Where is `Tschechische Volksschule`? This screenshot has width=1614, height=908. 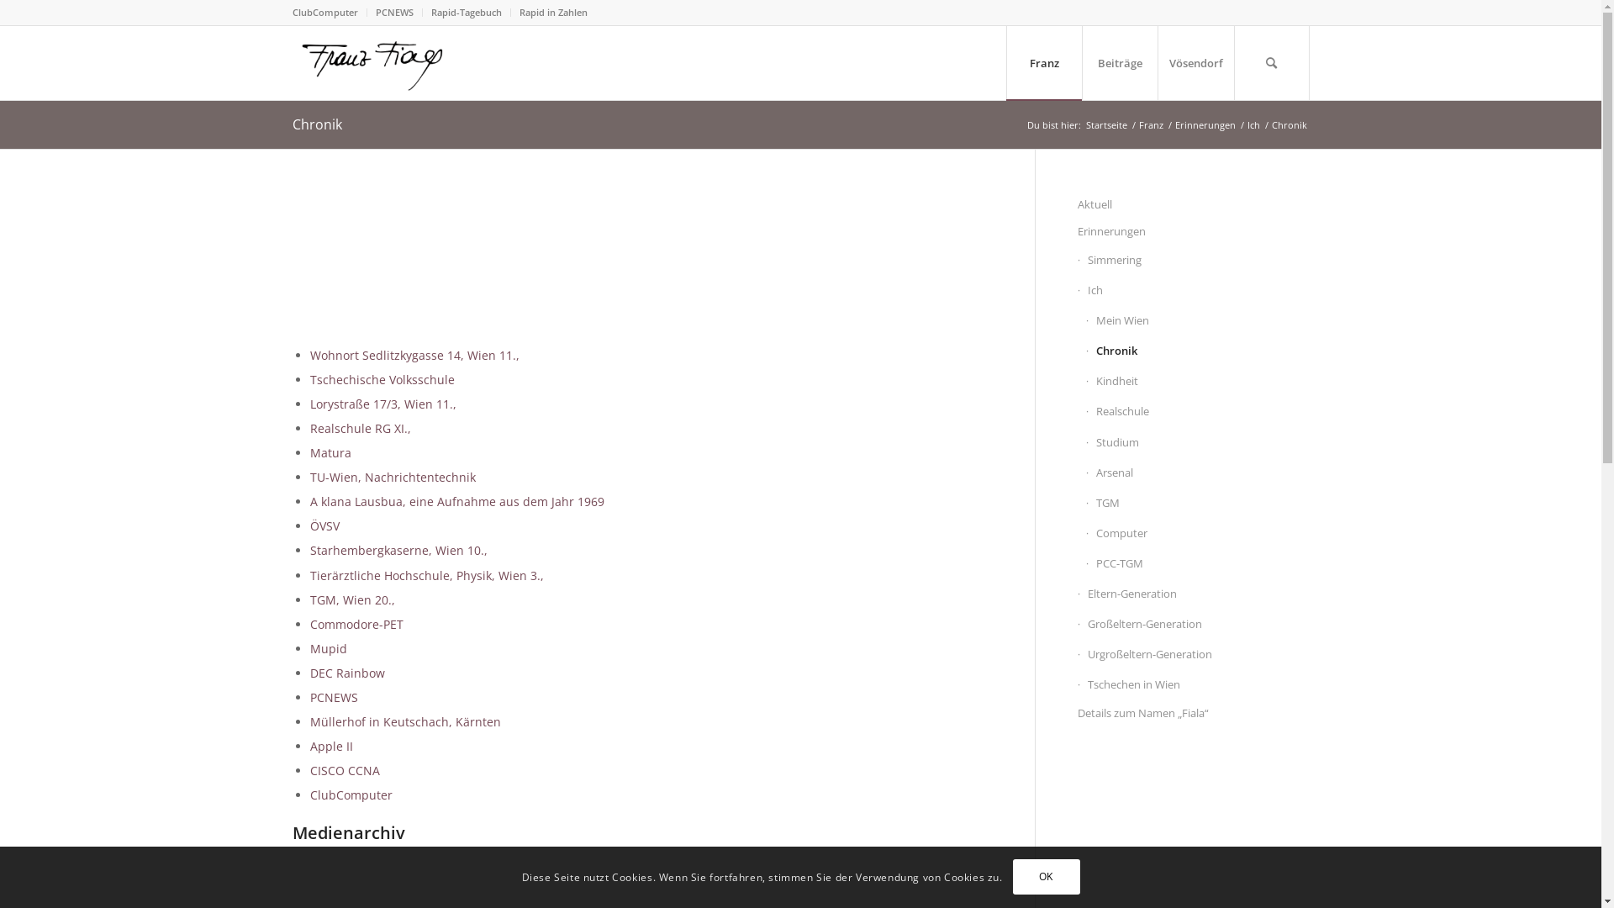 Tschechische Volksschule is located at coordinates (382, 380).